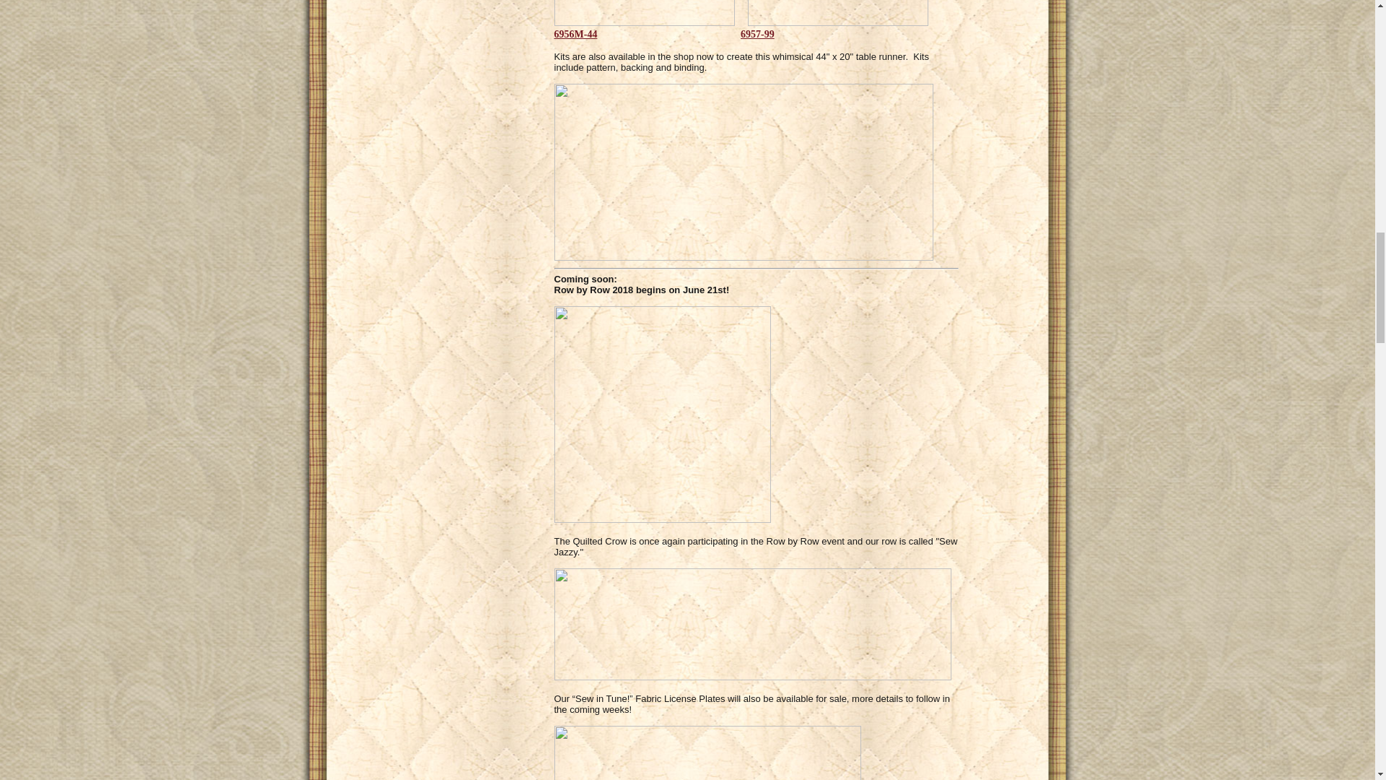 The height and width of the screenshot is (780, 1386). What do you see at coordinates (757, 34) in the screenshot?
I see `6957-99` at bounding box center [757, 34].